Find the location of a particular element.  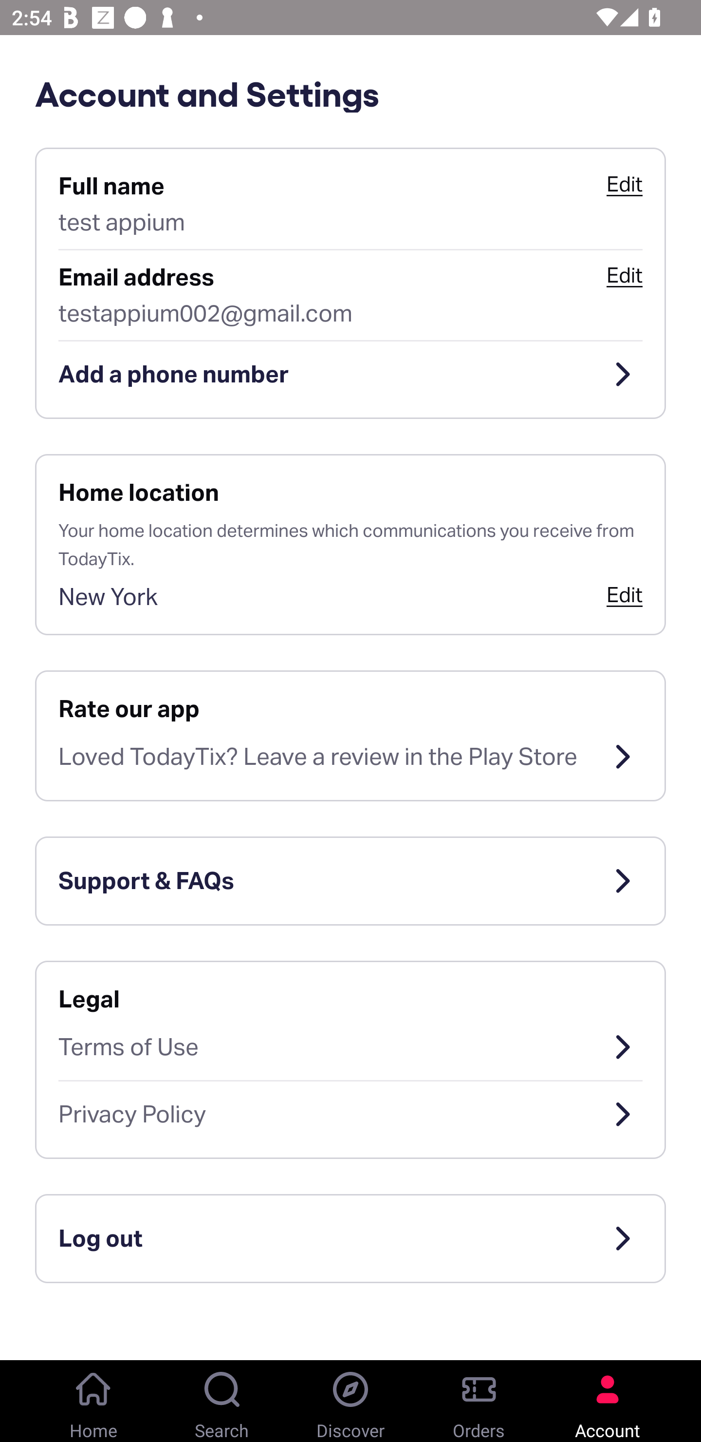

Edit is located at coordinates (624, 275).